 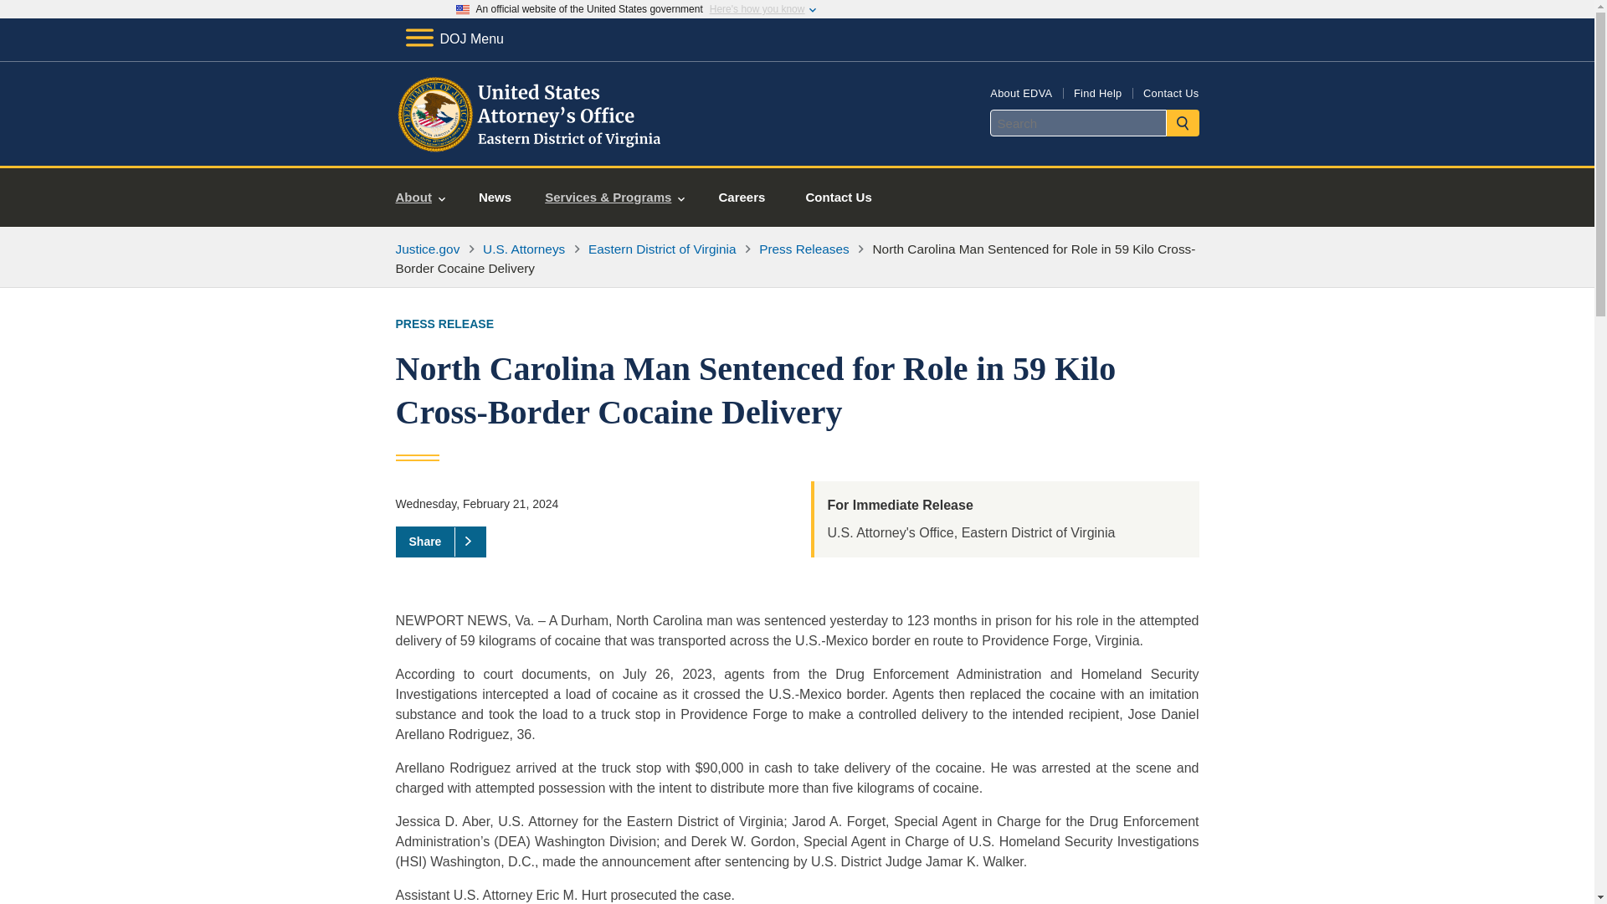 What do you see at coordinates (1170, 92) in the screenshot?
I see `Contact Us` at bounding box center [1170, 92].